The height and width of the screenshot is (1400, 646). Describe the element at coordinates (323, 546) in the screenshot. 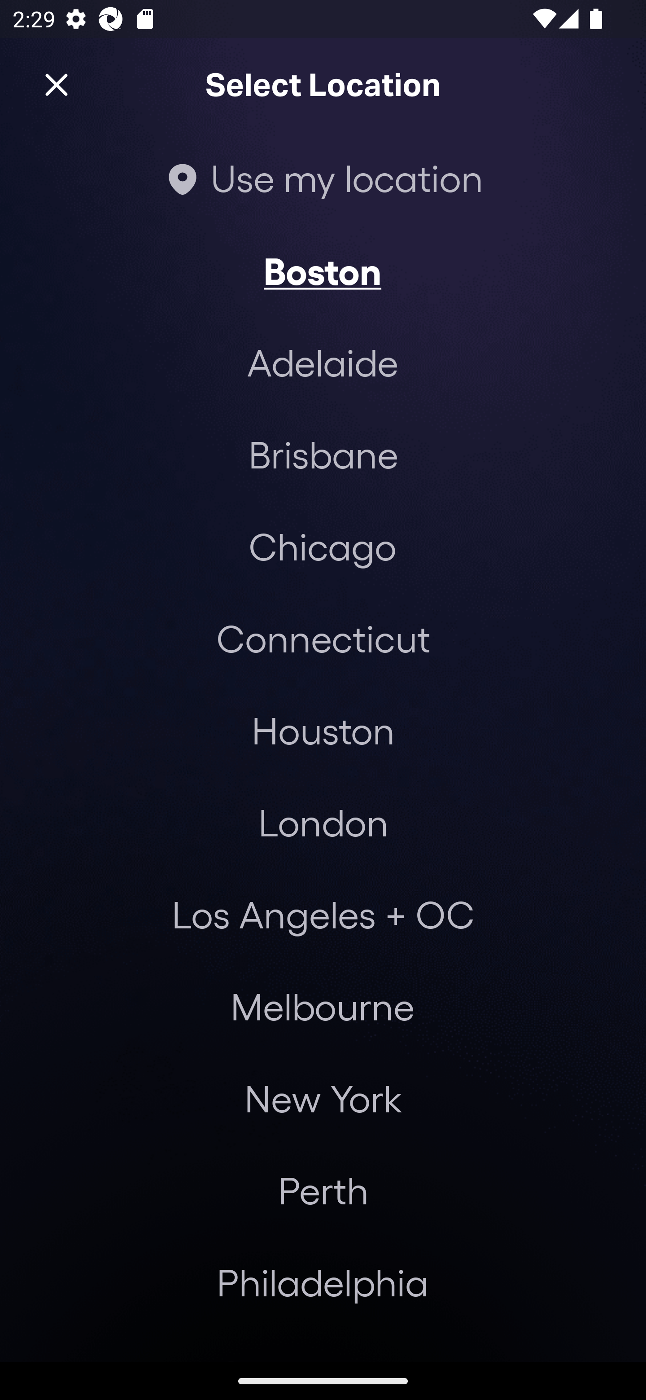

I see `Chicago` at that location.